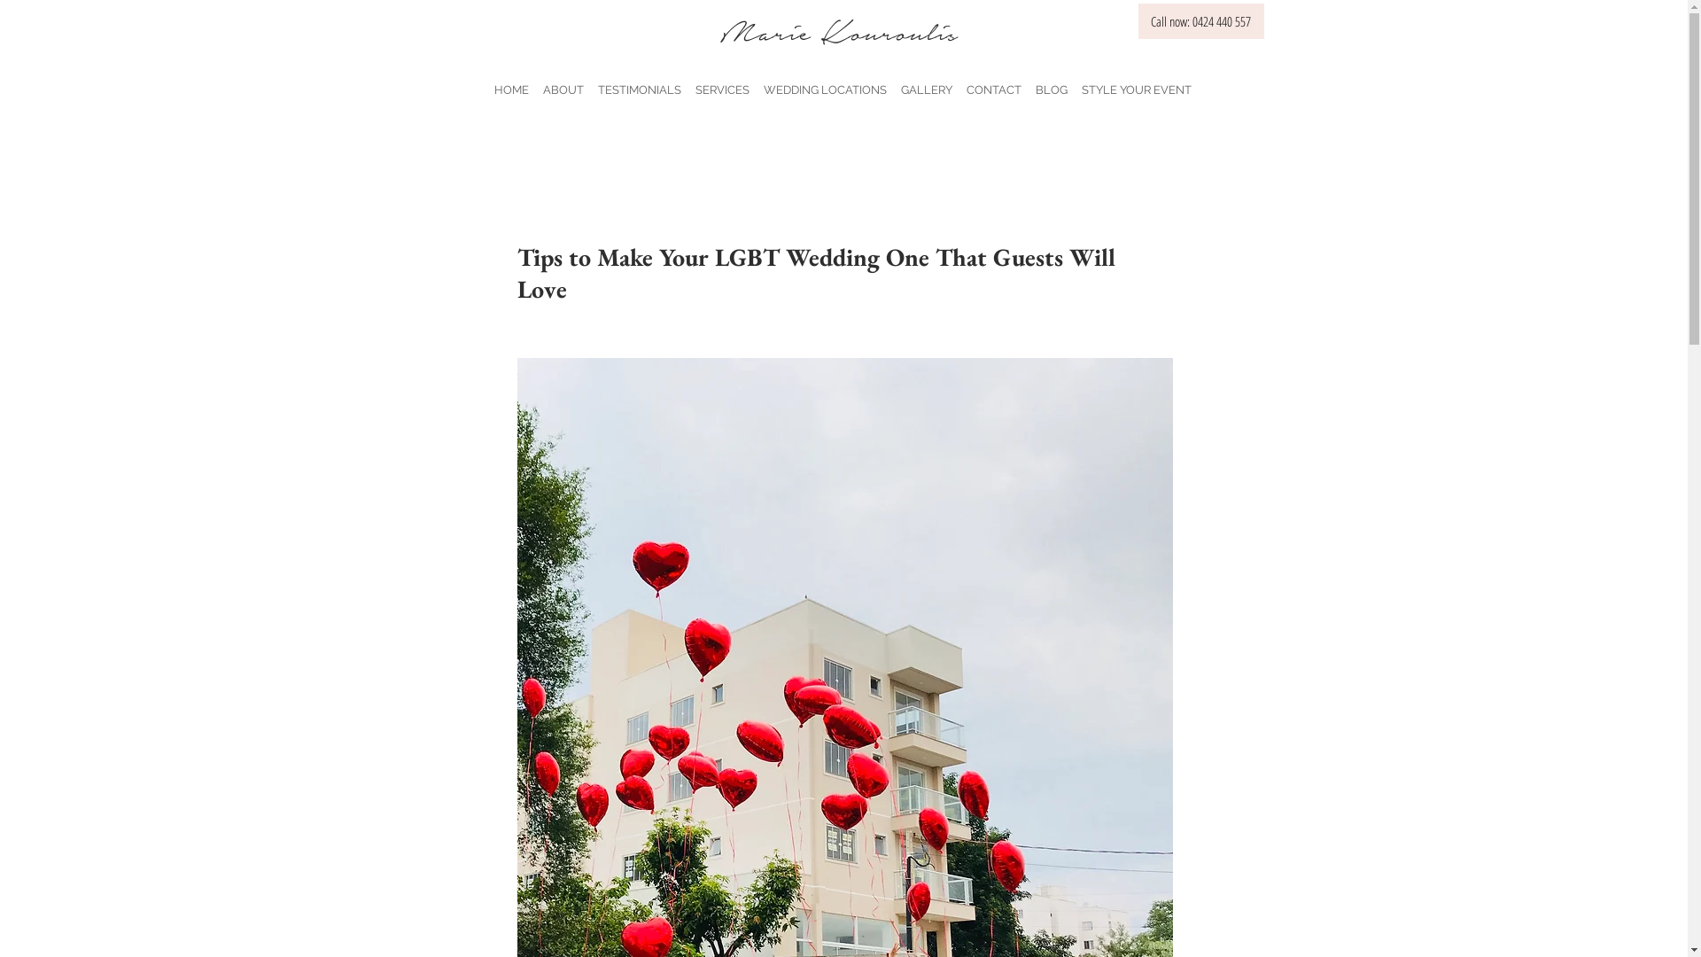 This screenshot has height=957, width=1701. Describe the element at coordinates (639, 82) in the screenshot. I see `TESTIMONIALS` at that location.